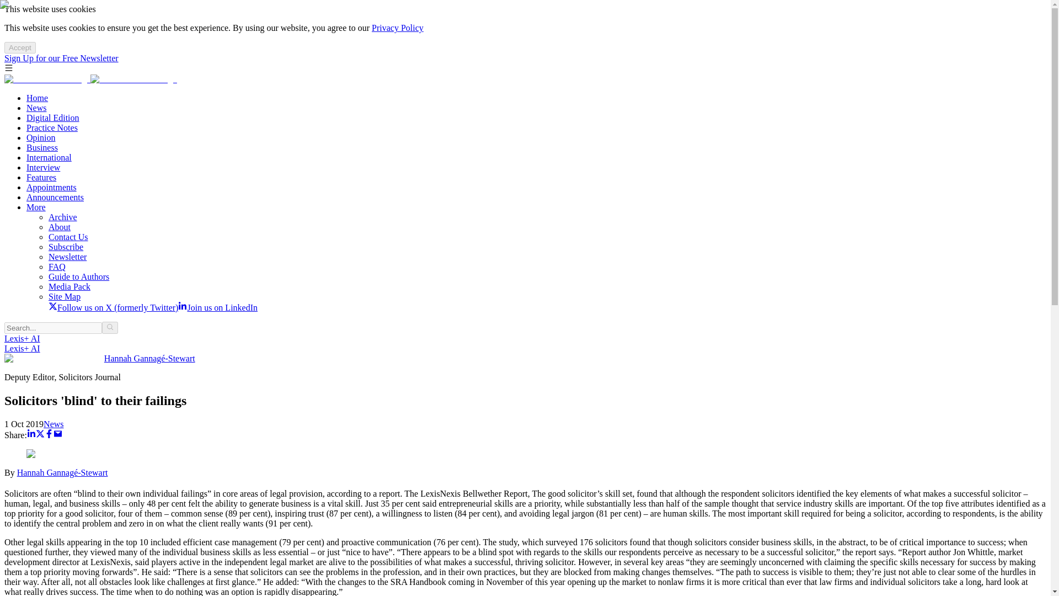 The height and width of the screenshot is (596, 1059). I want to click on Join us on LinkedIn, so click(217, 307).